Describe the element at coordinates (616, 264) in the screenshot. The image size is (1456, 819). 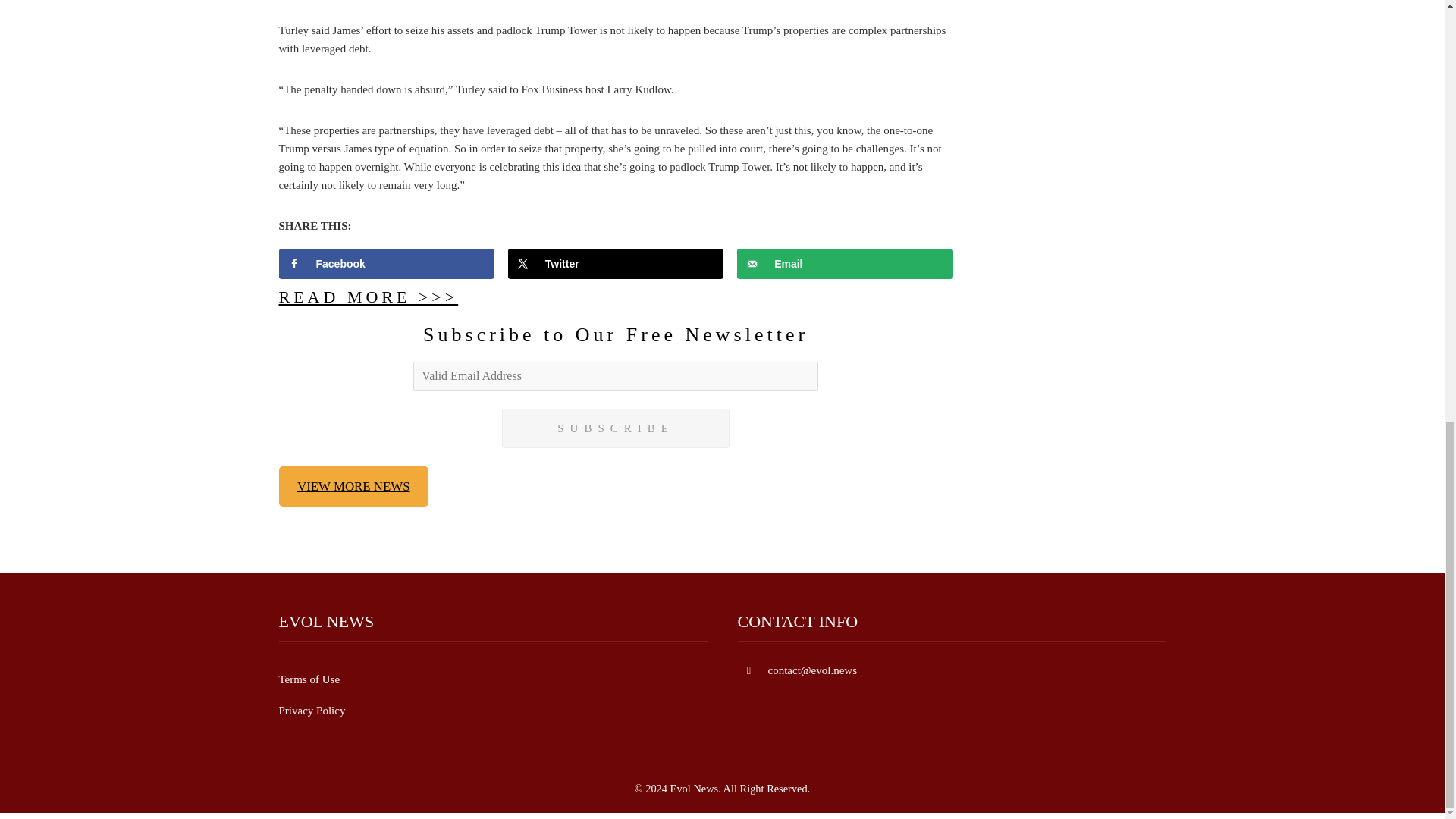
I see `Share on X` at that location.